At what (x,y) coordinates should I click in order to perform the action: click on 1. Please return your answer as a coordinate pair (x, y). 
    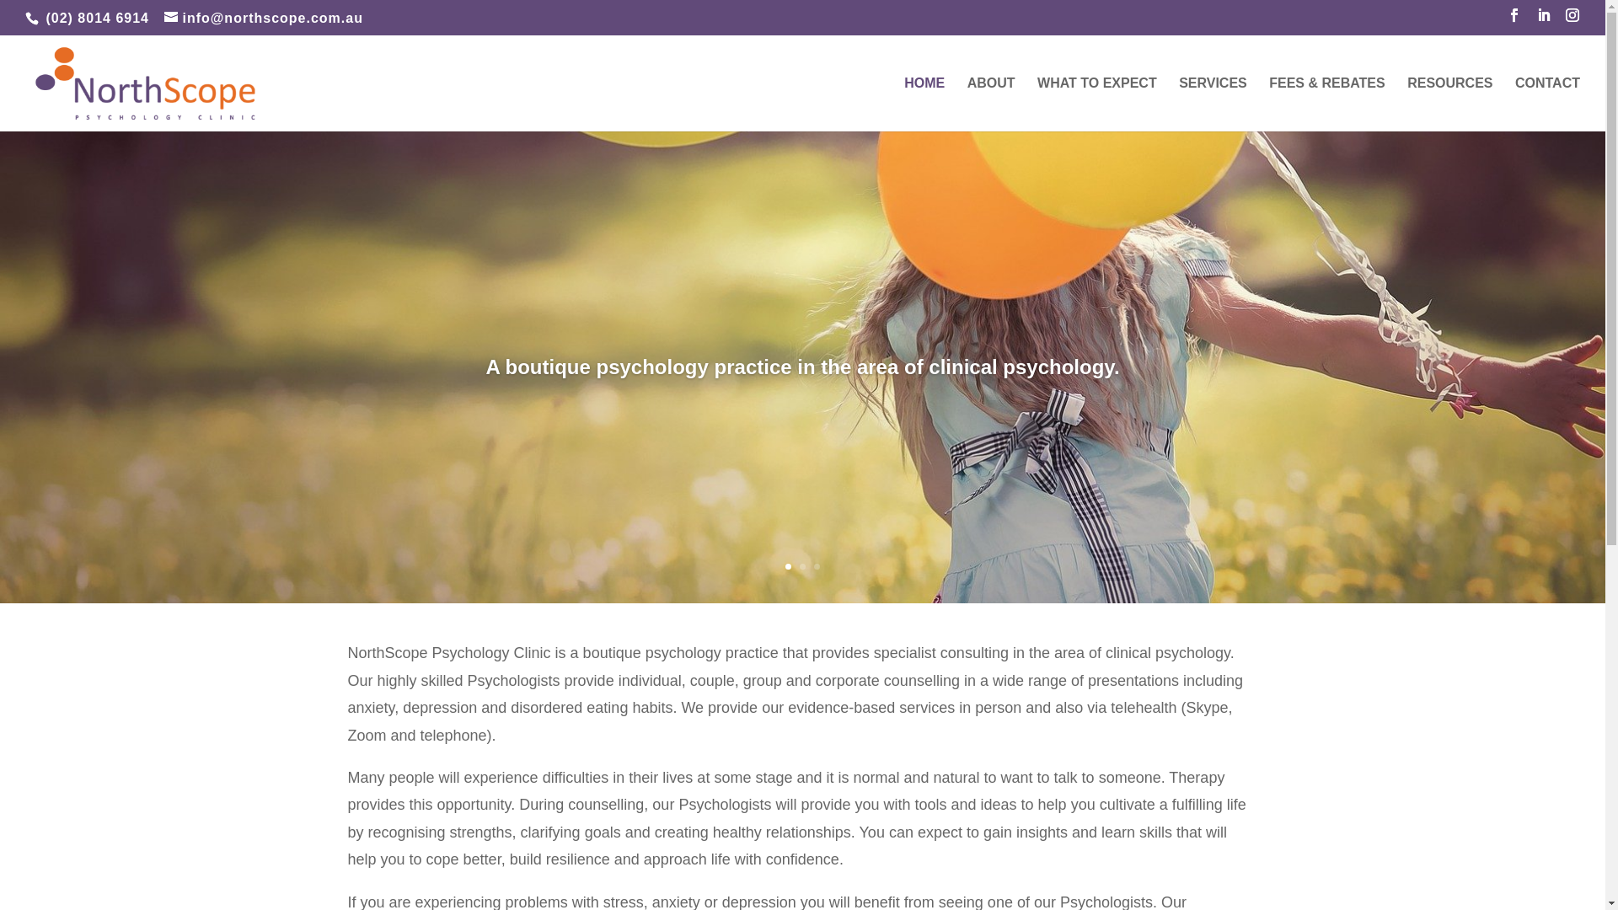
    Looking at the image, I should click on (789, 566).